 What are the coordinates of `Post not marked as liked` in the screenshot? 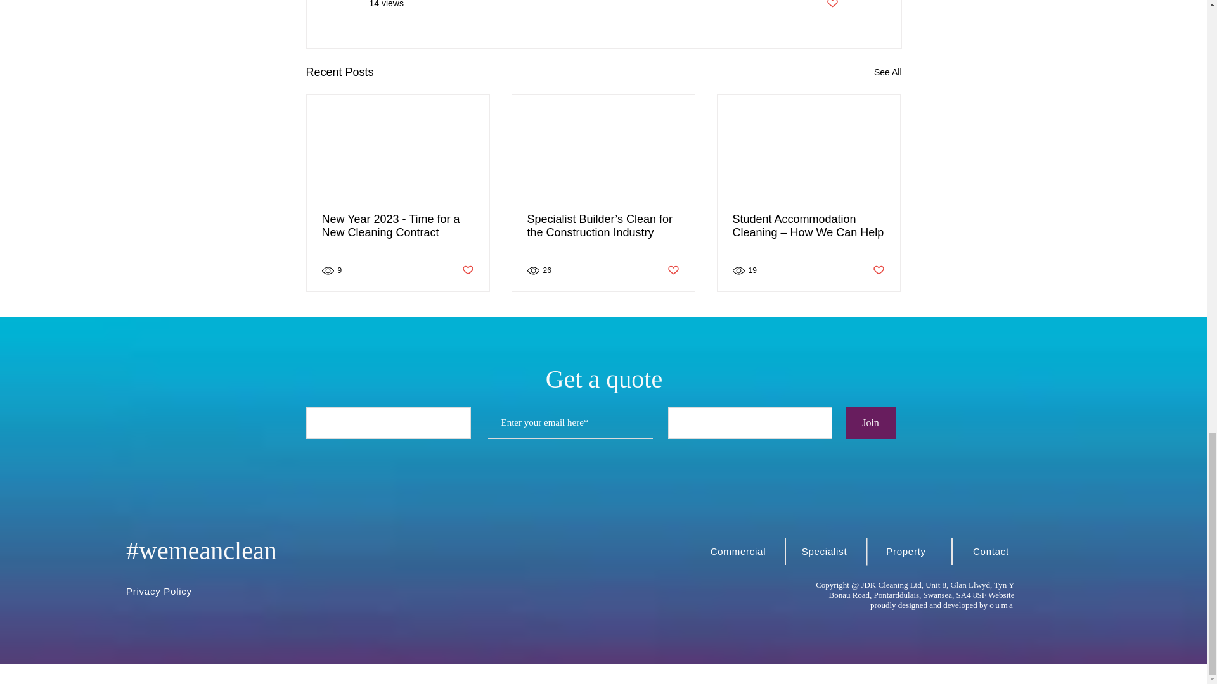 It's located at (832, 5).